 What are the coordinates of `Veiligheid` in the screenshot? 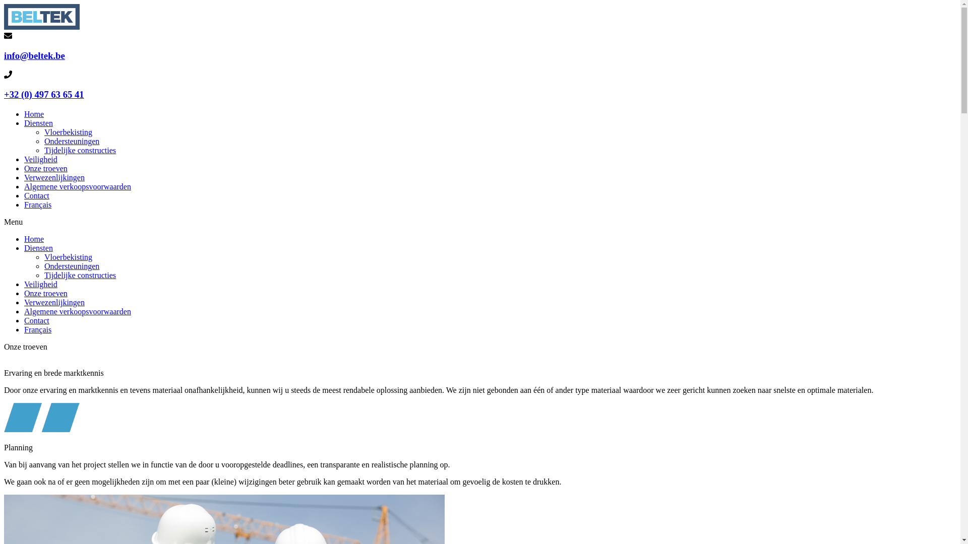 It's located at (41, 284).